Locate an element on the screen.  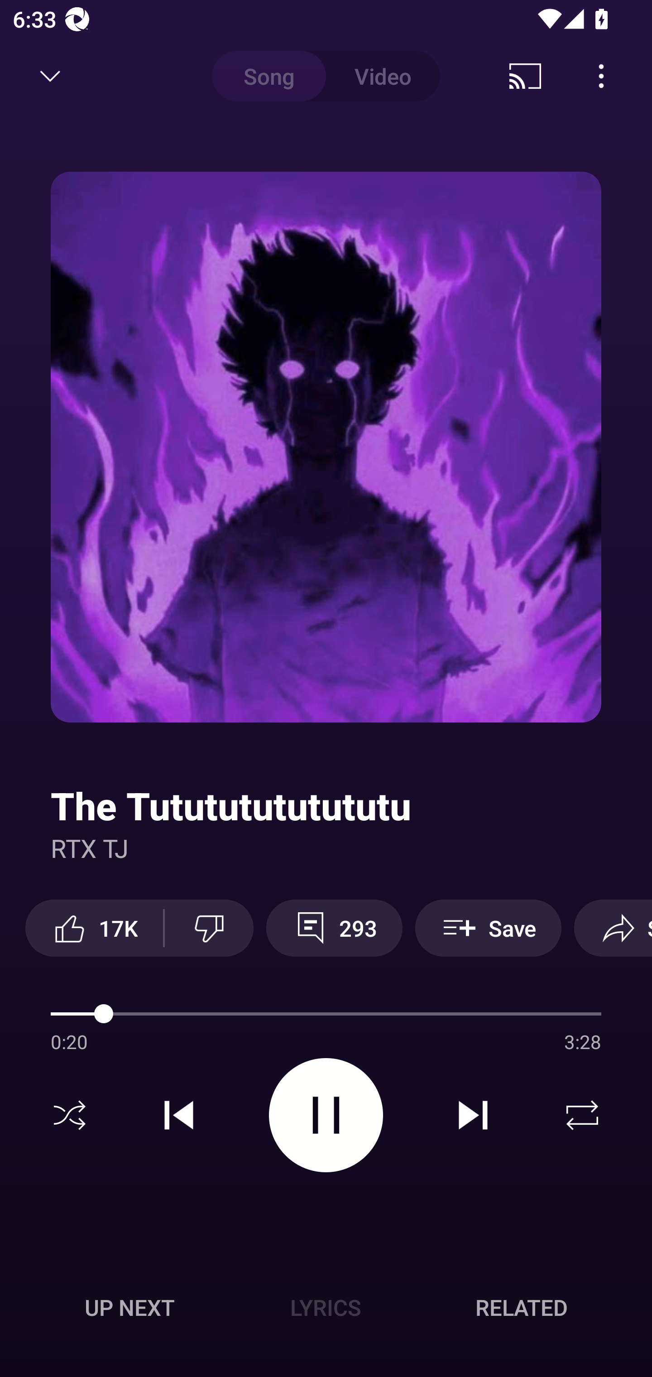
Cast. Disconnected is located at coordinates (525, 76).